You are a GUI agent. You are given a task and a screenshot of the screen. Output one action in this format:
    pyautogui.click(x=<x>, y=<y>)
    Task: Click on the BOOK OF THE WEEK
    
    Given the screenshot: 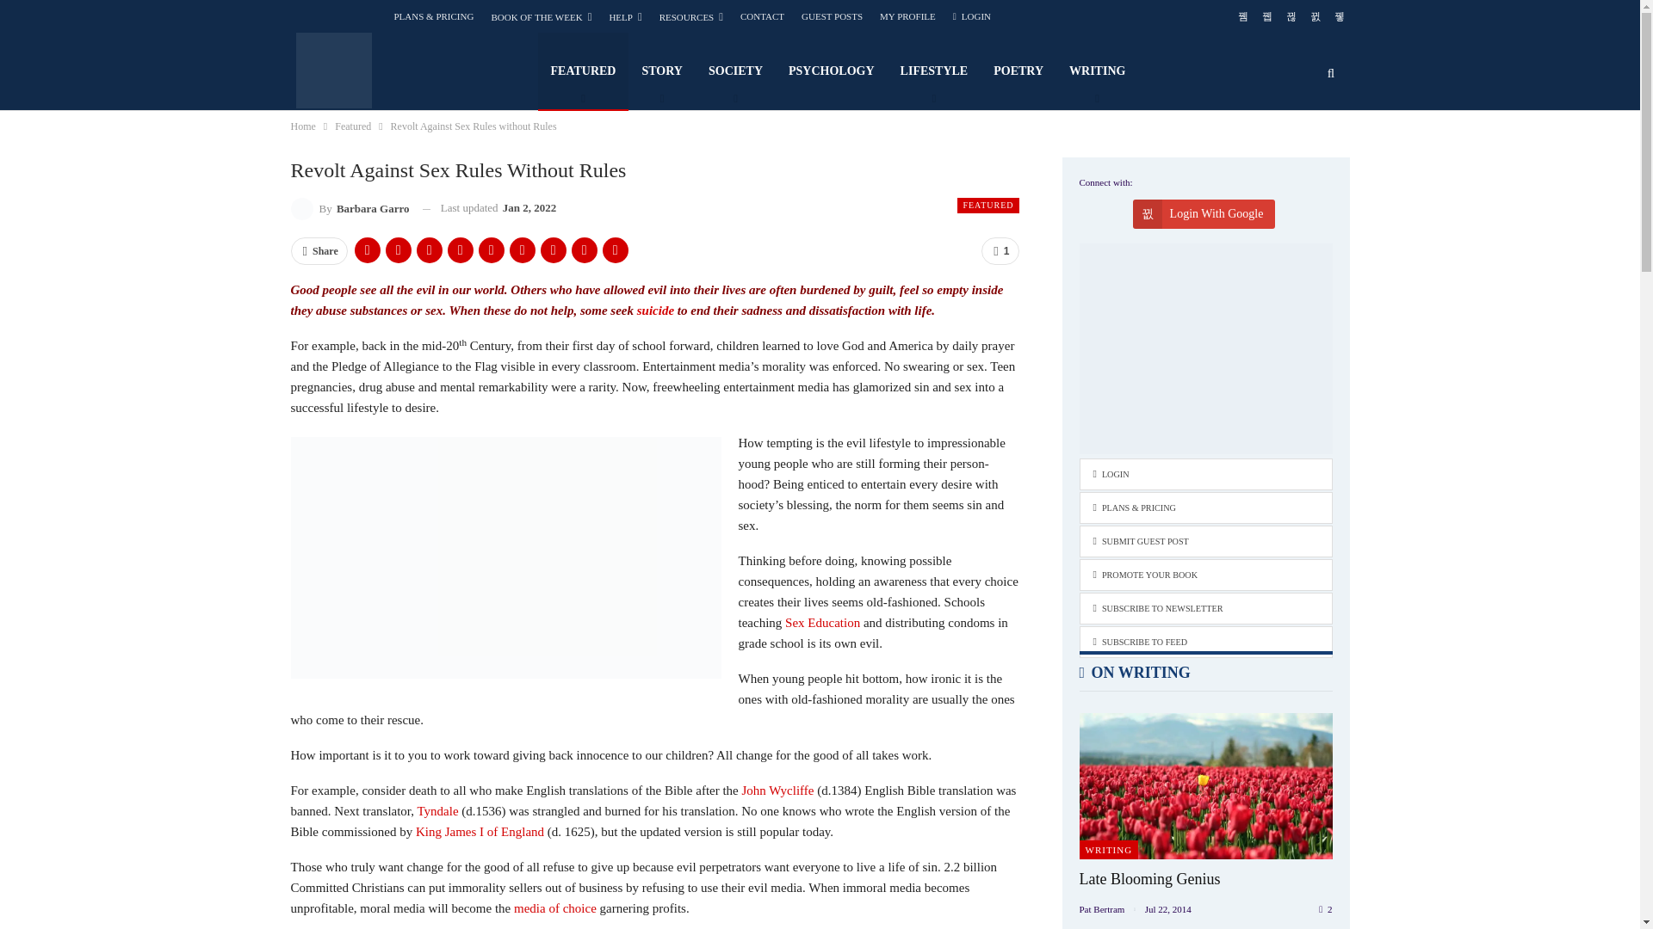 What is the action you would take?
    pyautogui.click(x=541, y=17)
    